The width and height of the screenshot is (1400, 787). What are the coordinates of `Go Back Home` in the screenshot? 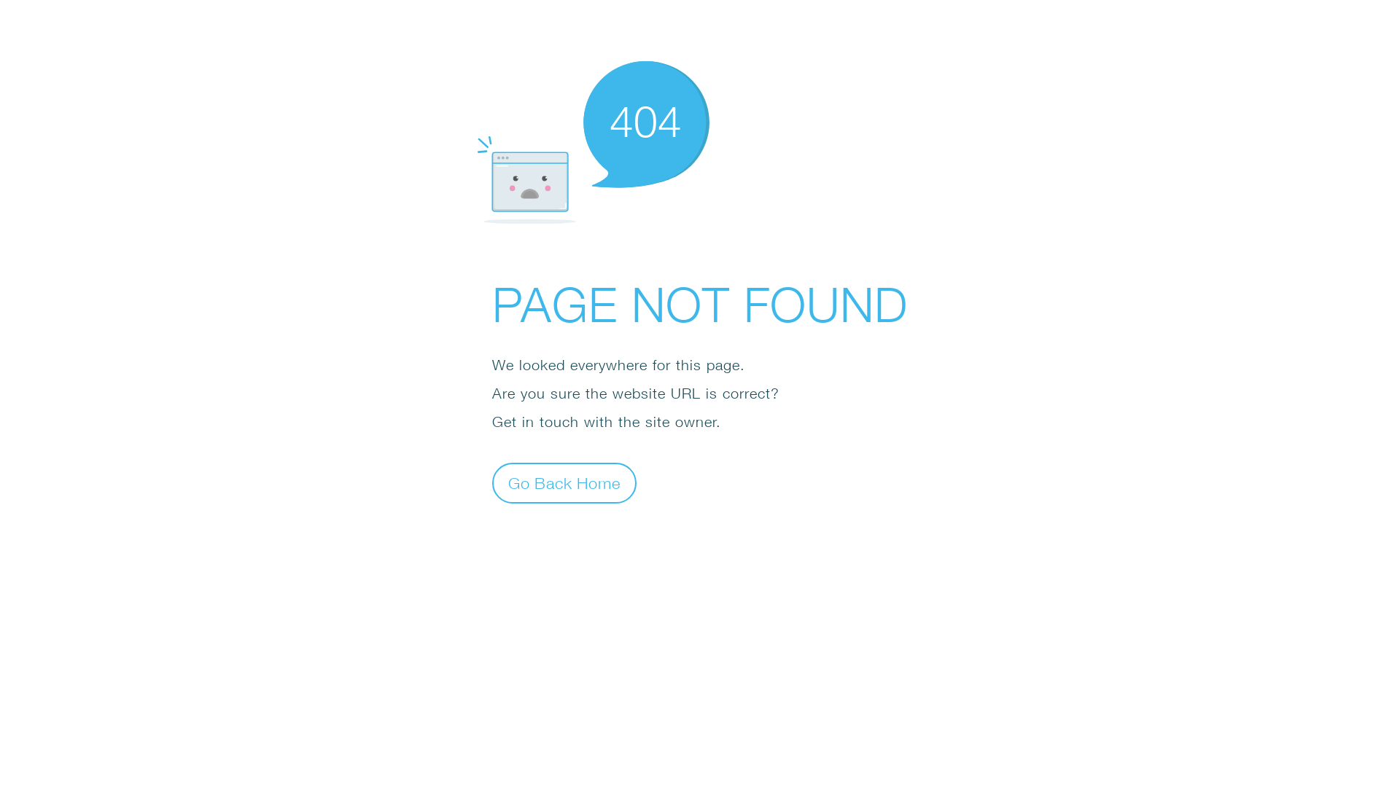 It's located at (564, 482).